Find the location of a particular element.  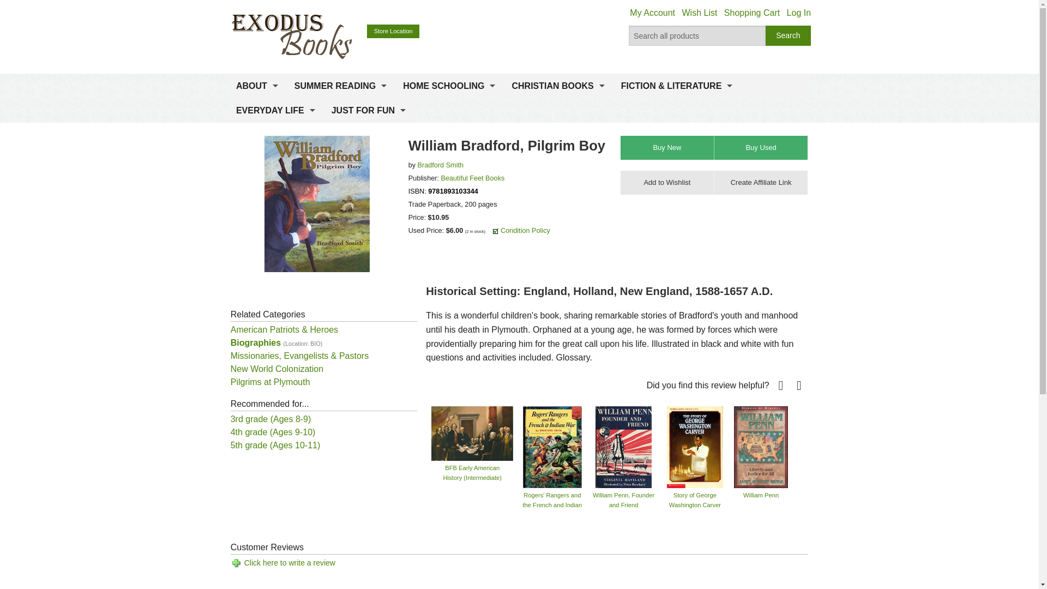

Buy Used is located at coordinates (760, 147).